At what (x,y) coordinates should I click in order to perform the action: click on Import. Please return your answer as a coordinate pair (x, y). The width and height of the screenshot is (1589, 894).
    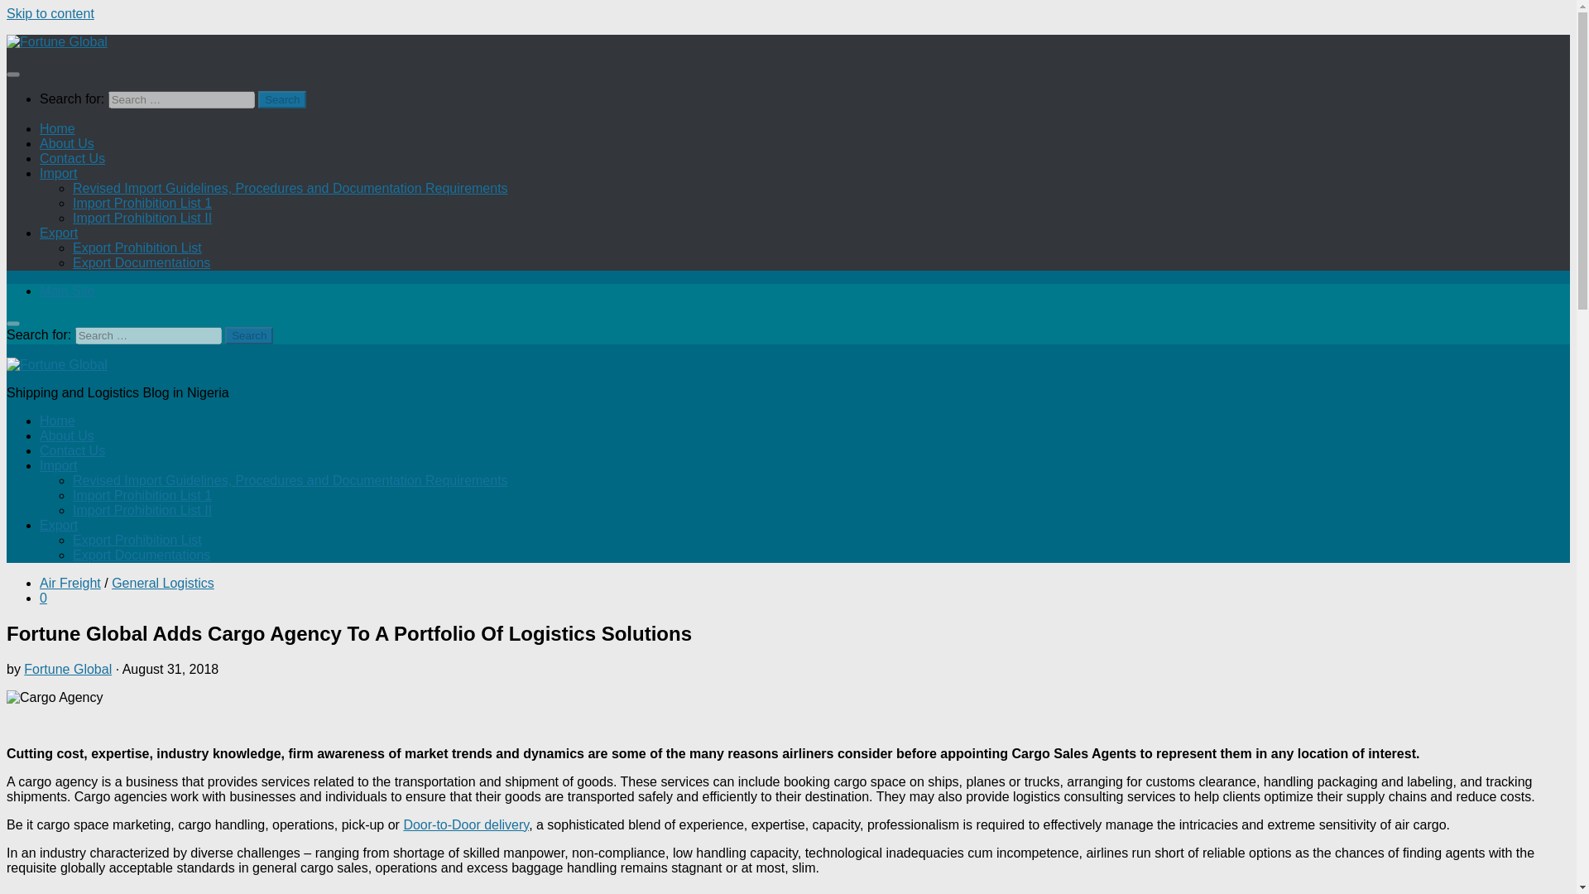
    Looking at the image, I should click on (58, 173).